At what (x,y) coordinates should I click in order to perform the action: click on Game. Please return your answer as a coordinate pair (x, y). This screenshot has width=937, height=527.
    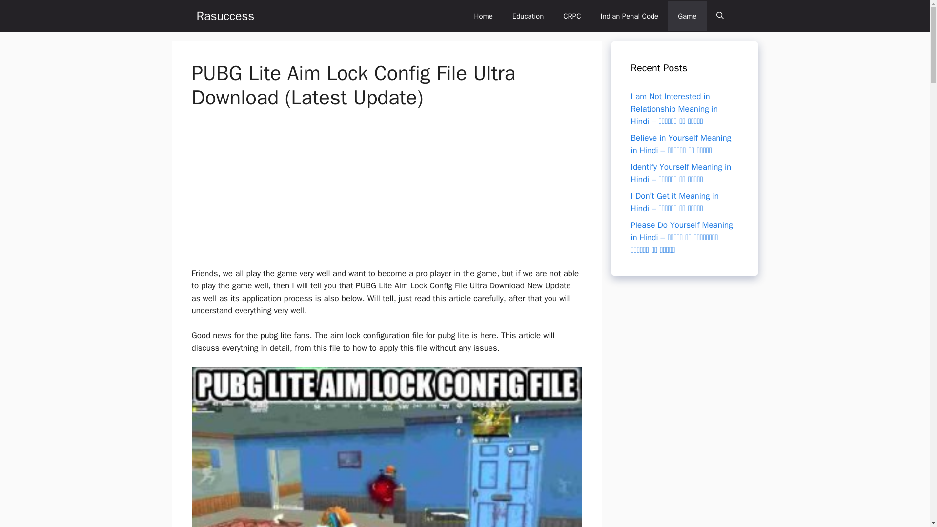
    Looking at the image, I should click on (687, 16).